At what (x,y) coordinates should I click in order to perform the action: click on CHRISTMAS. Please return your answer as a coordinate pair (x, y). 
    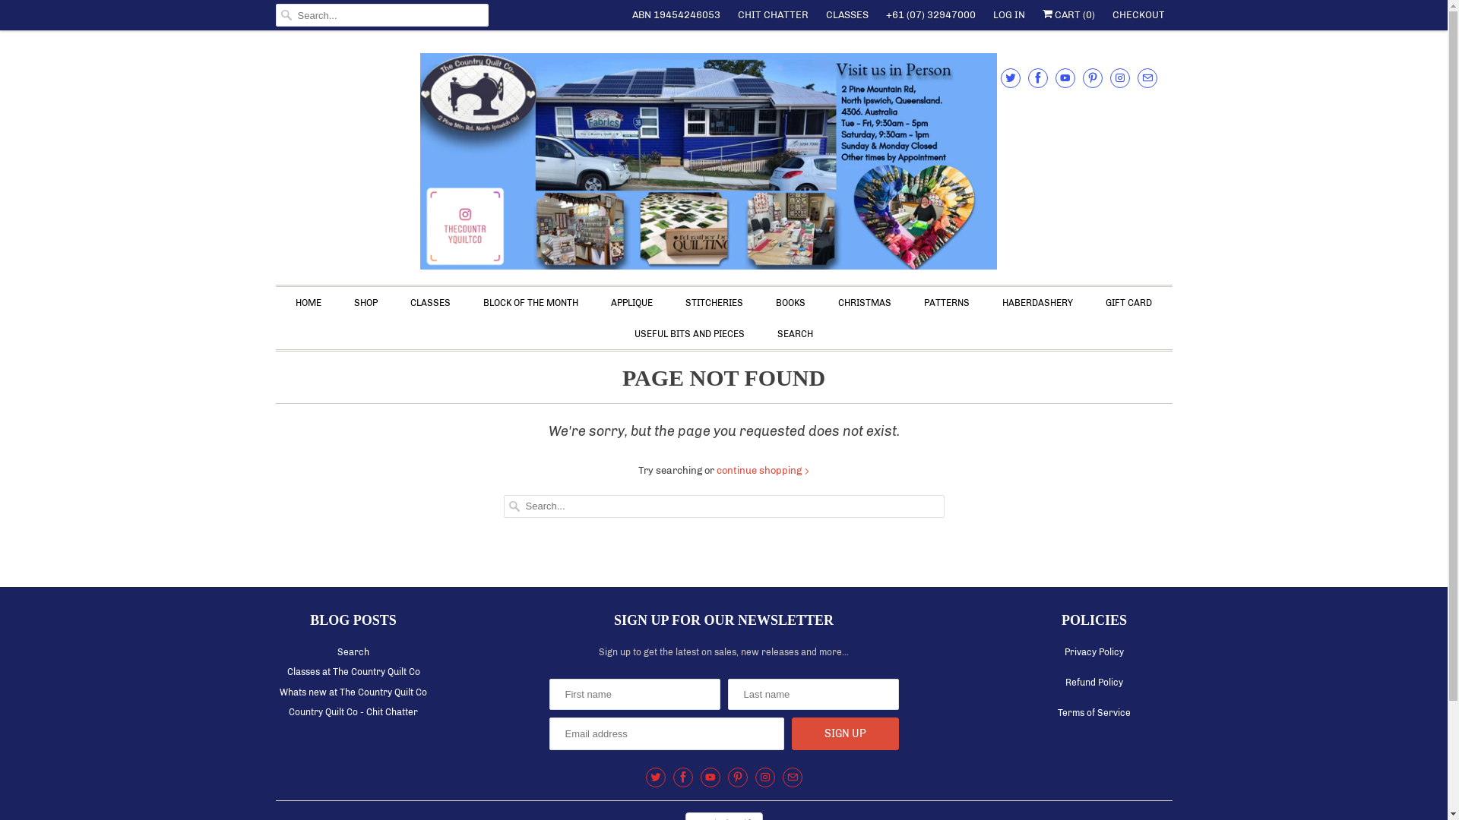
    Looking at the image, I should click on (865, 304).